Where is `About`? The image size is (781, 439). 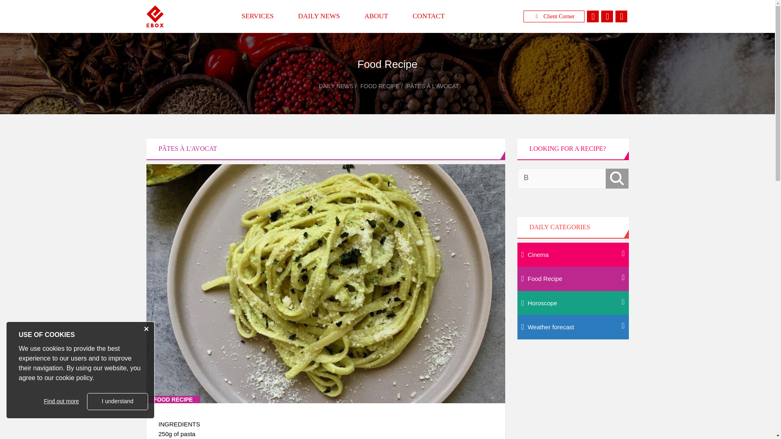 About is located at coordinates (376, 16).